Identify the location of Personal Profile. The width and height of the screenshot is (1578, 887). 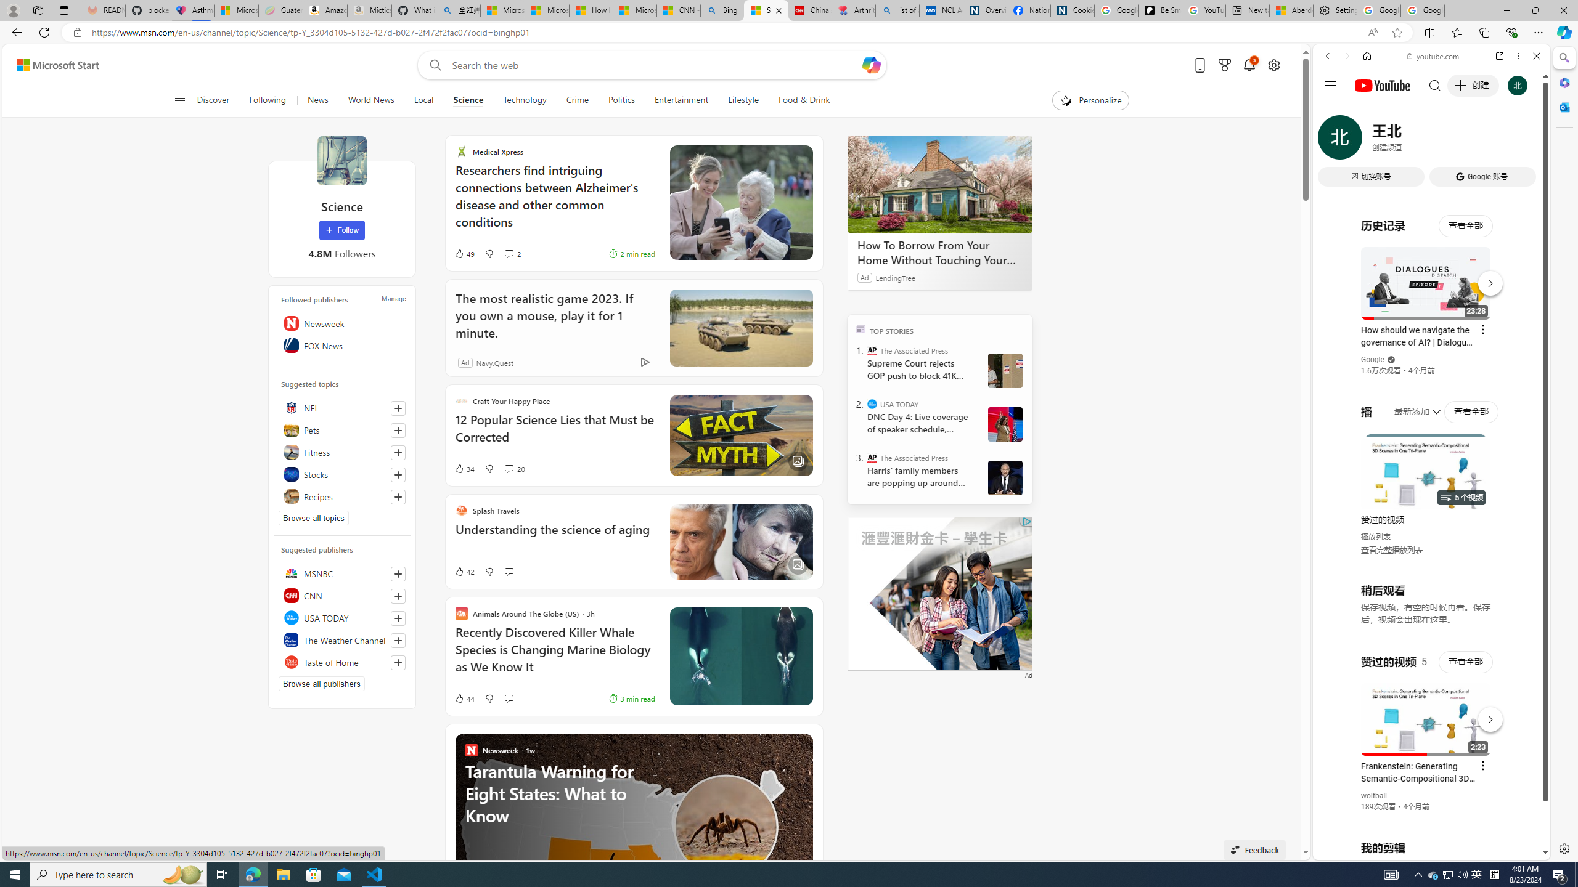
(13, 10).